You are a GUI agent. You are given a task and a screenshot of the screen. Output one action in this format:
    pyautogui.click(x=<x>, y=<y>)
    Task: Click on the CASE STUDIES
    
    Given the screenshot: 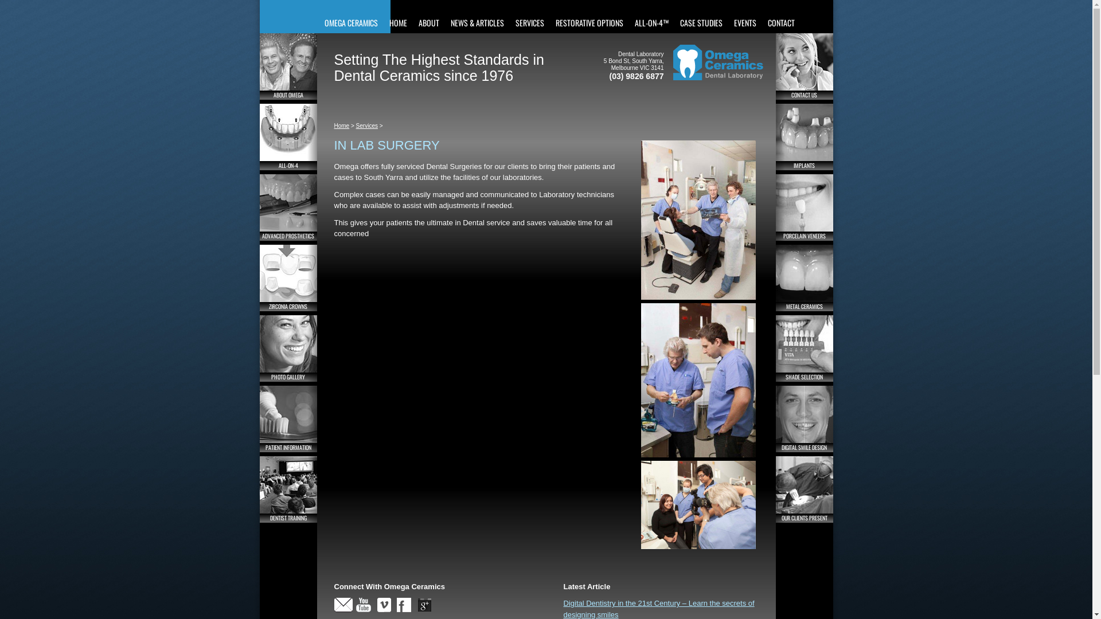 What is the action you would take?
    pyautogui.click(x=701, y=17)
    